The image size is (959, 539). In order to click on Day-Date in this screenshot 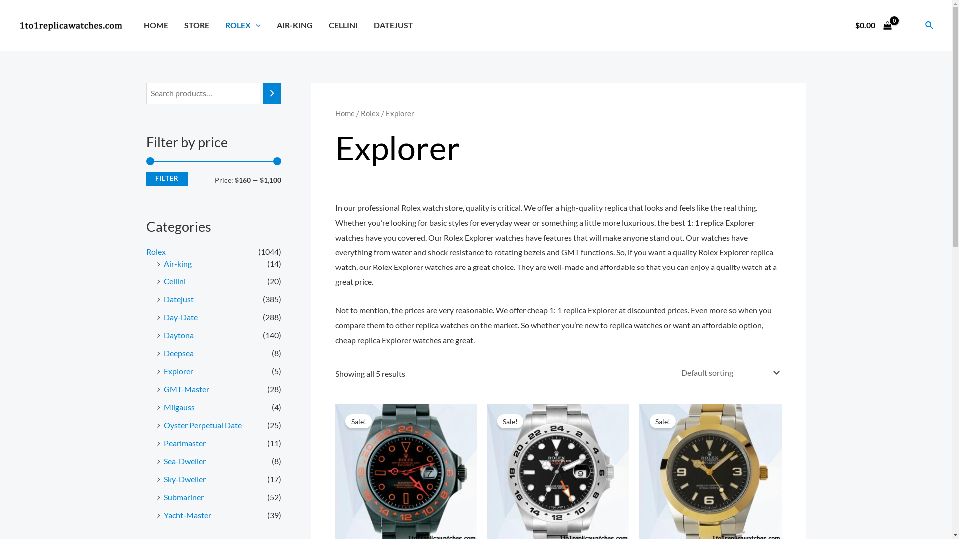, I will do `click(181, 317)`.